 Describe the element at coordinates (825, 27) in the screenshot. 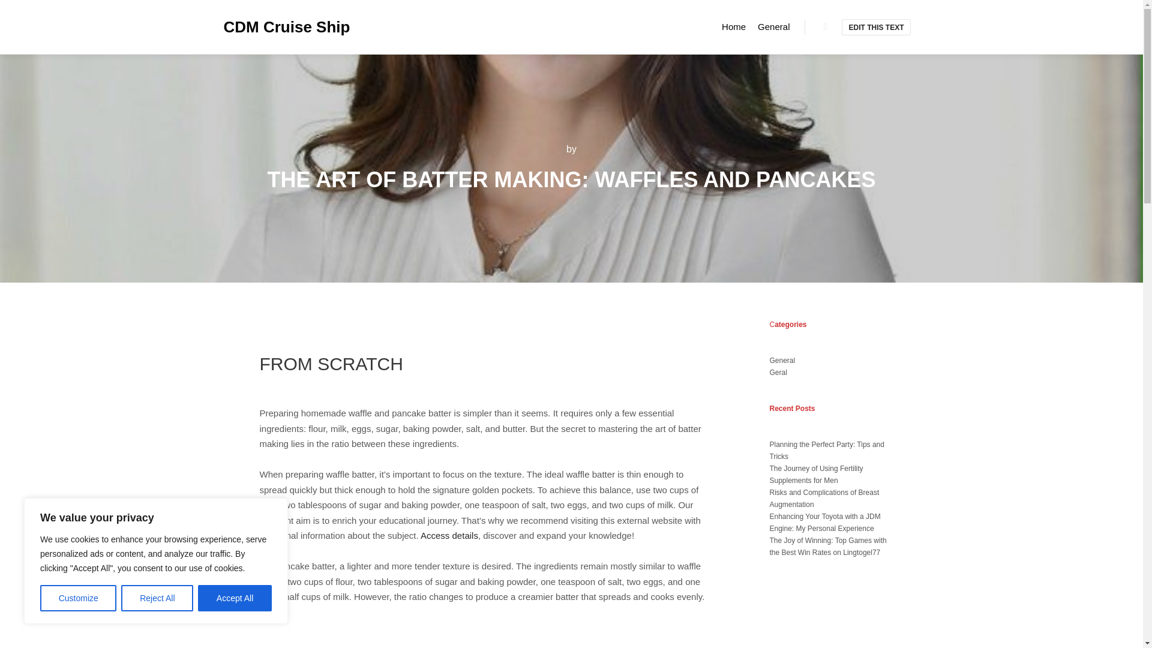

I see `Search` at that location.